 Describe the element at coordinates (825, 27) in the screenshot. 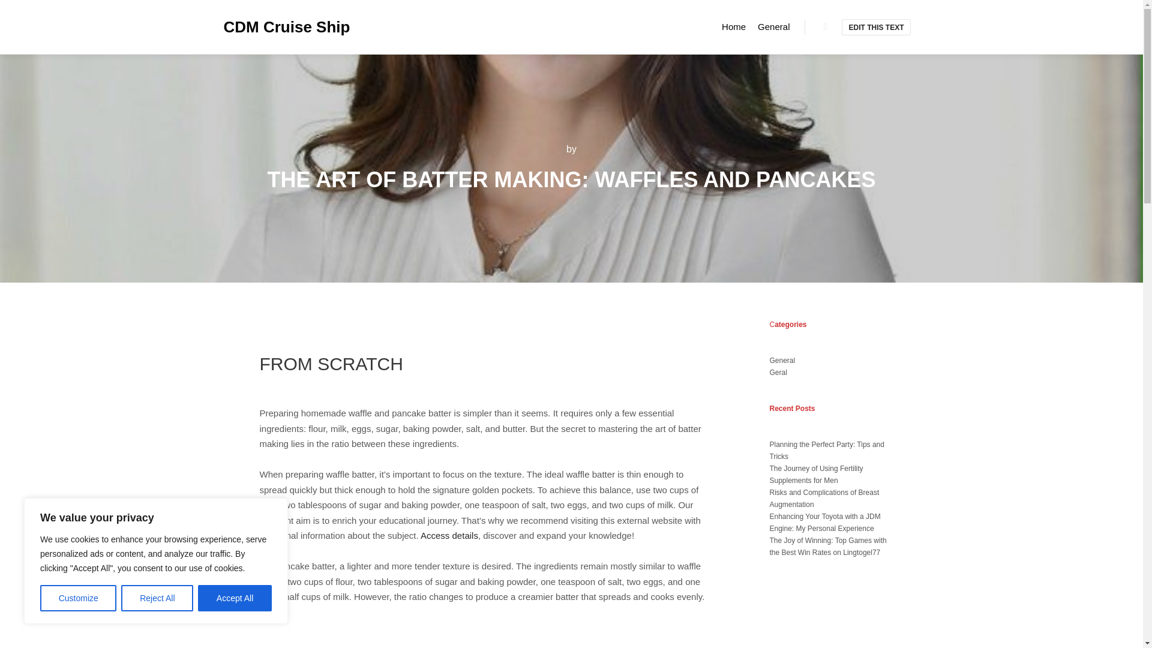

I see `Search` at that location.